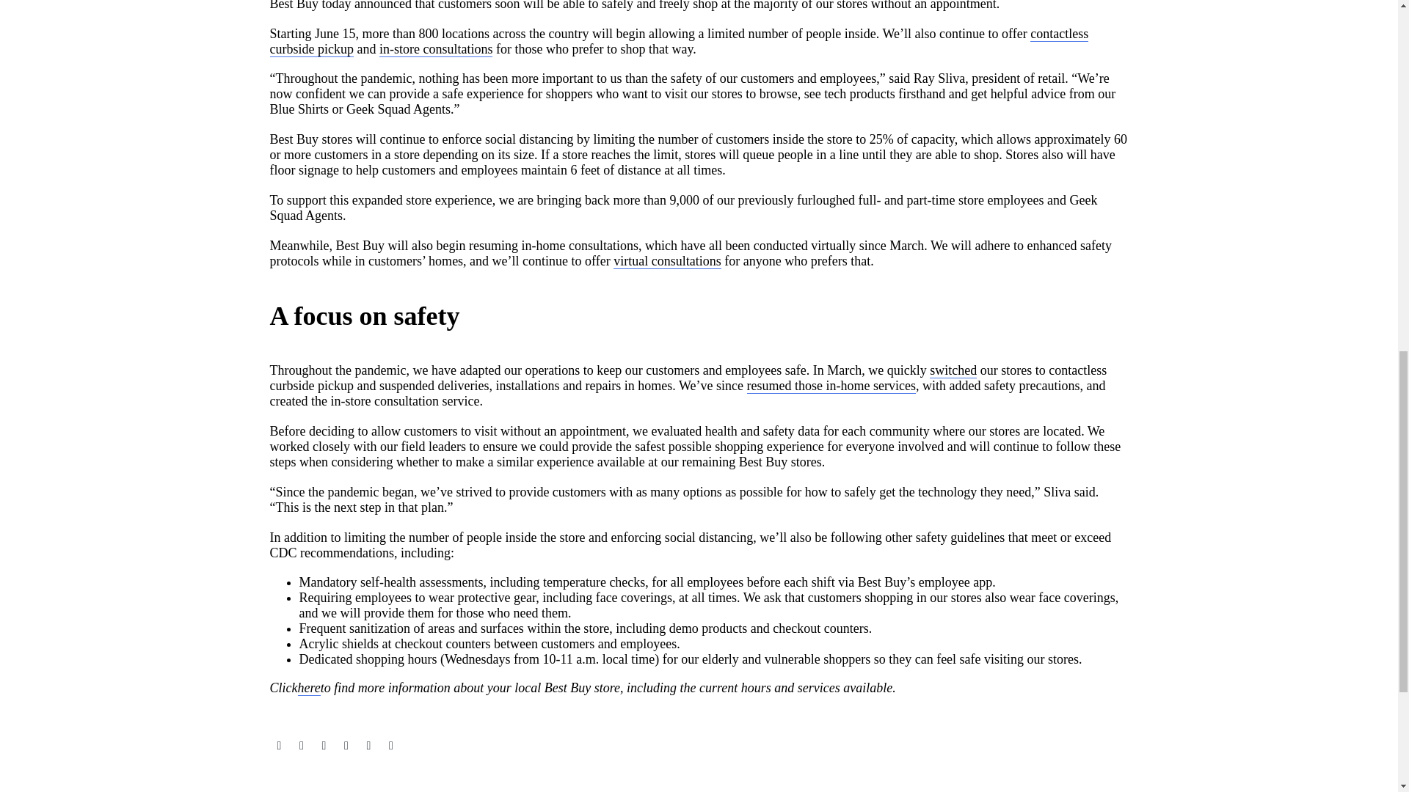  I want to click on switched, so click(953, 370).